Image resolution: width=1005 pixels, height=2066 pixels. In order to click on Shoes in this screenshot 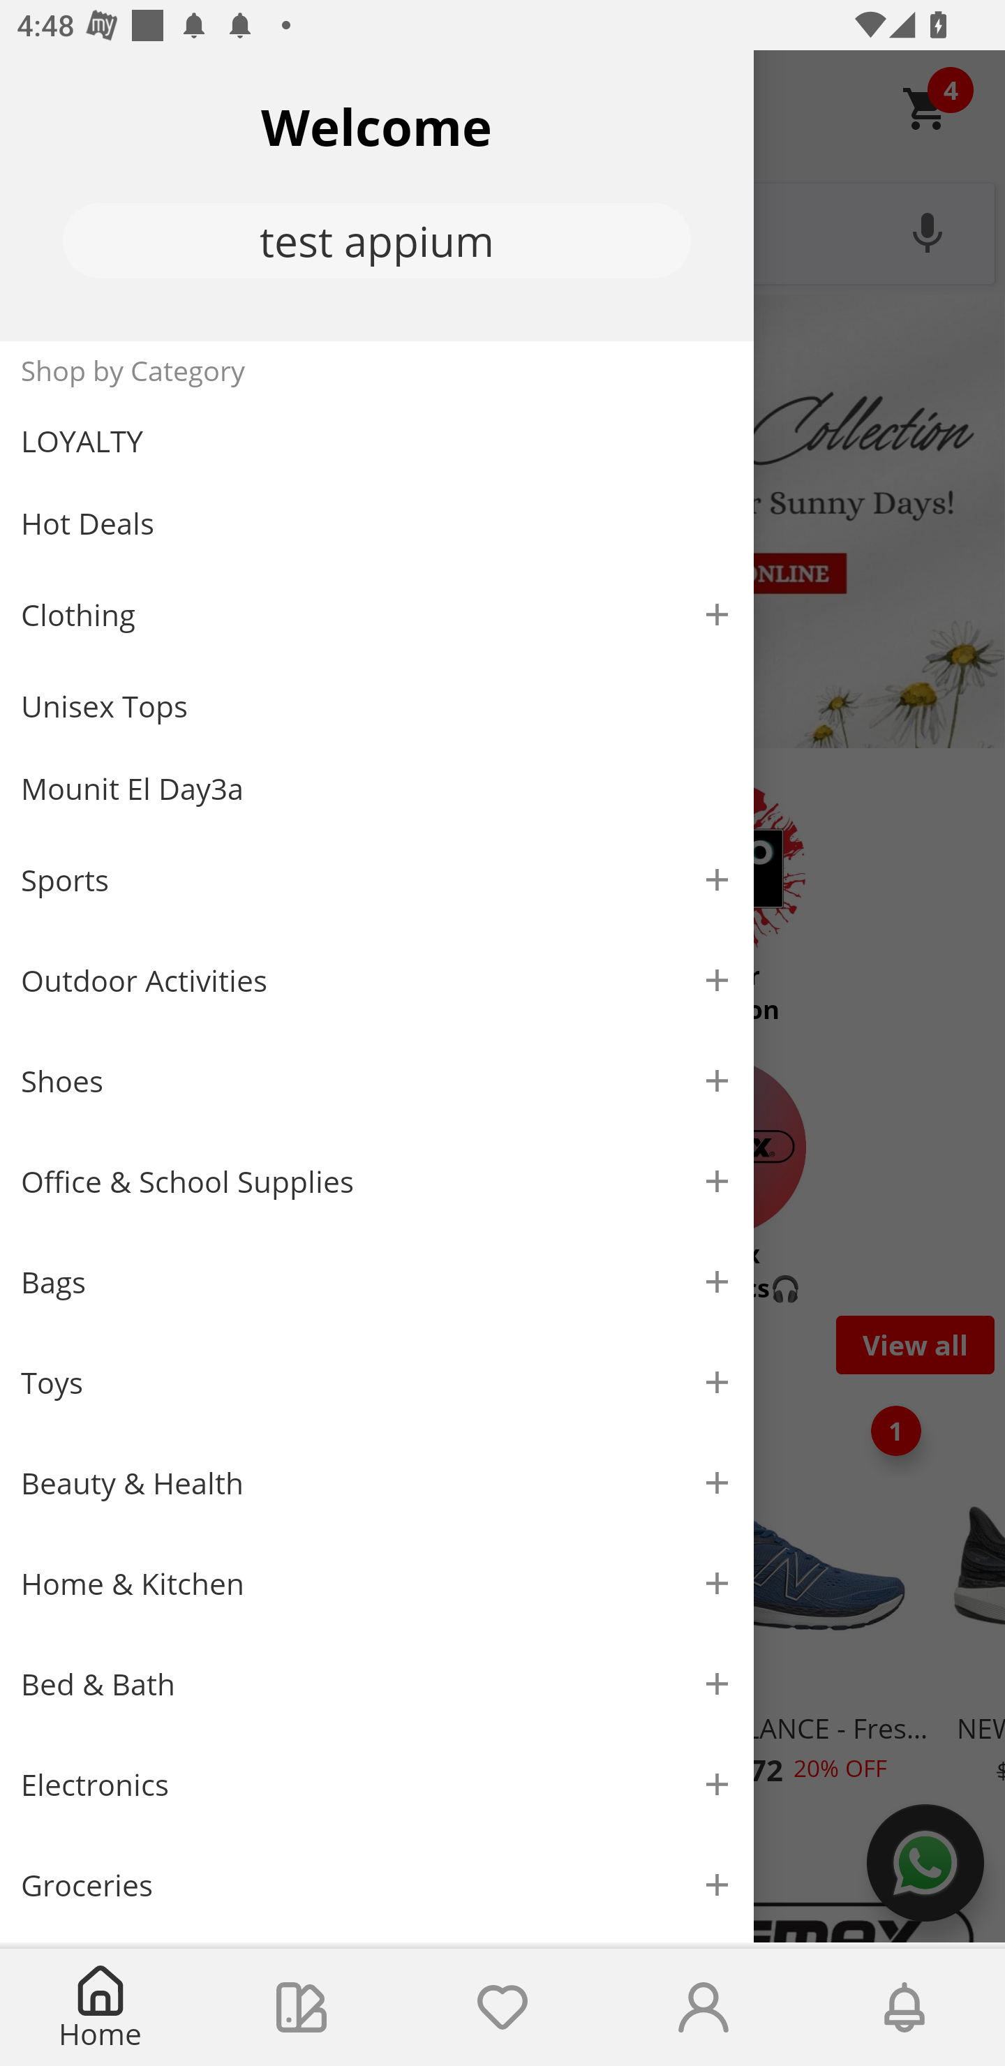, I will do `click(377, 1082)`.